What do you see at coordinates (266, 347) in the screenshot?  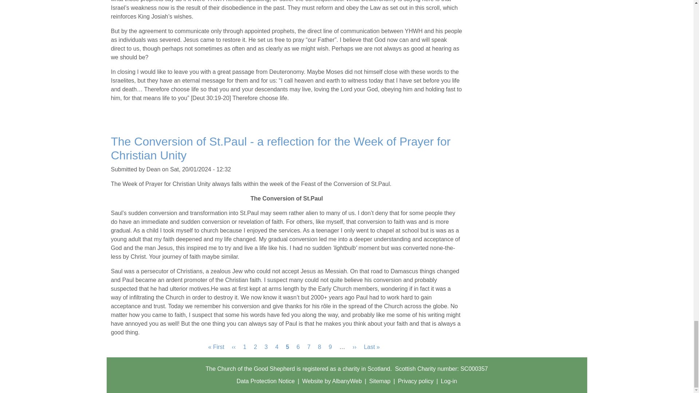 I see `Go to page 1` at bounding box center [266, 347].